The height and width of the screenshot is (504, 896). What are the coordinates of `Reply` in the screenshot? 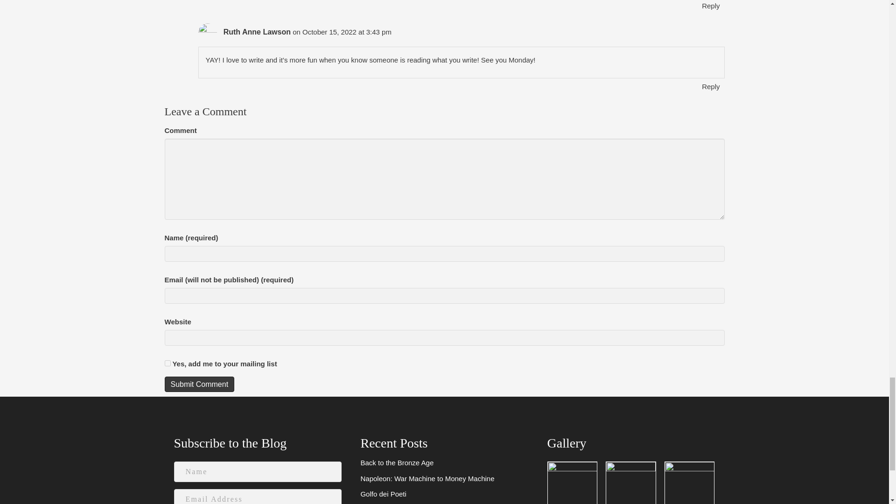 It's located at (711, 6).